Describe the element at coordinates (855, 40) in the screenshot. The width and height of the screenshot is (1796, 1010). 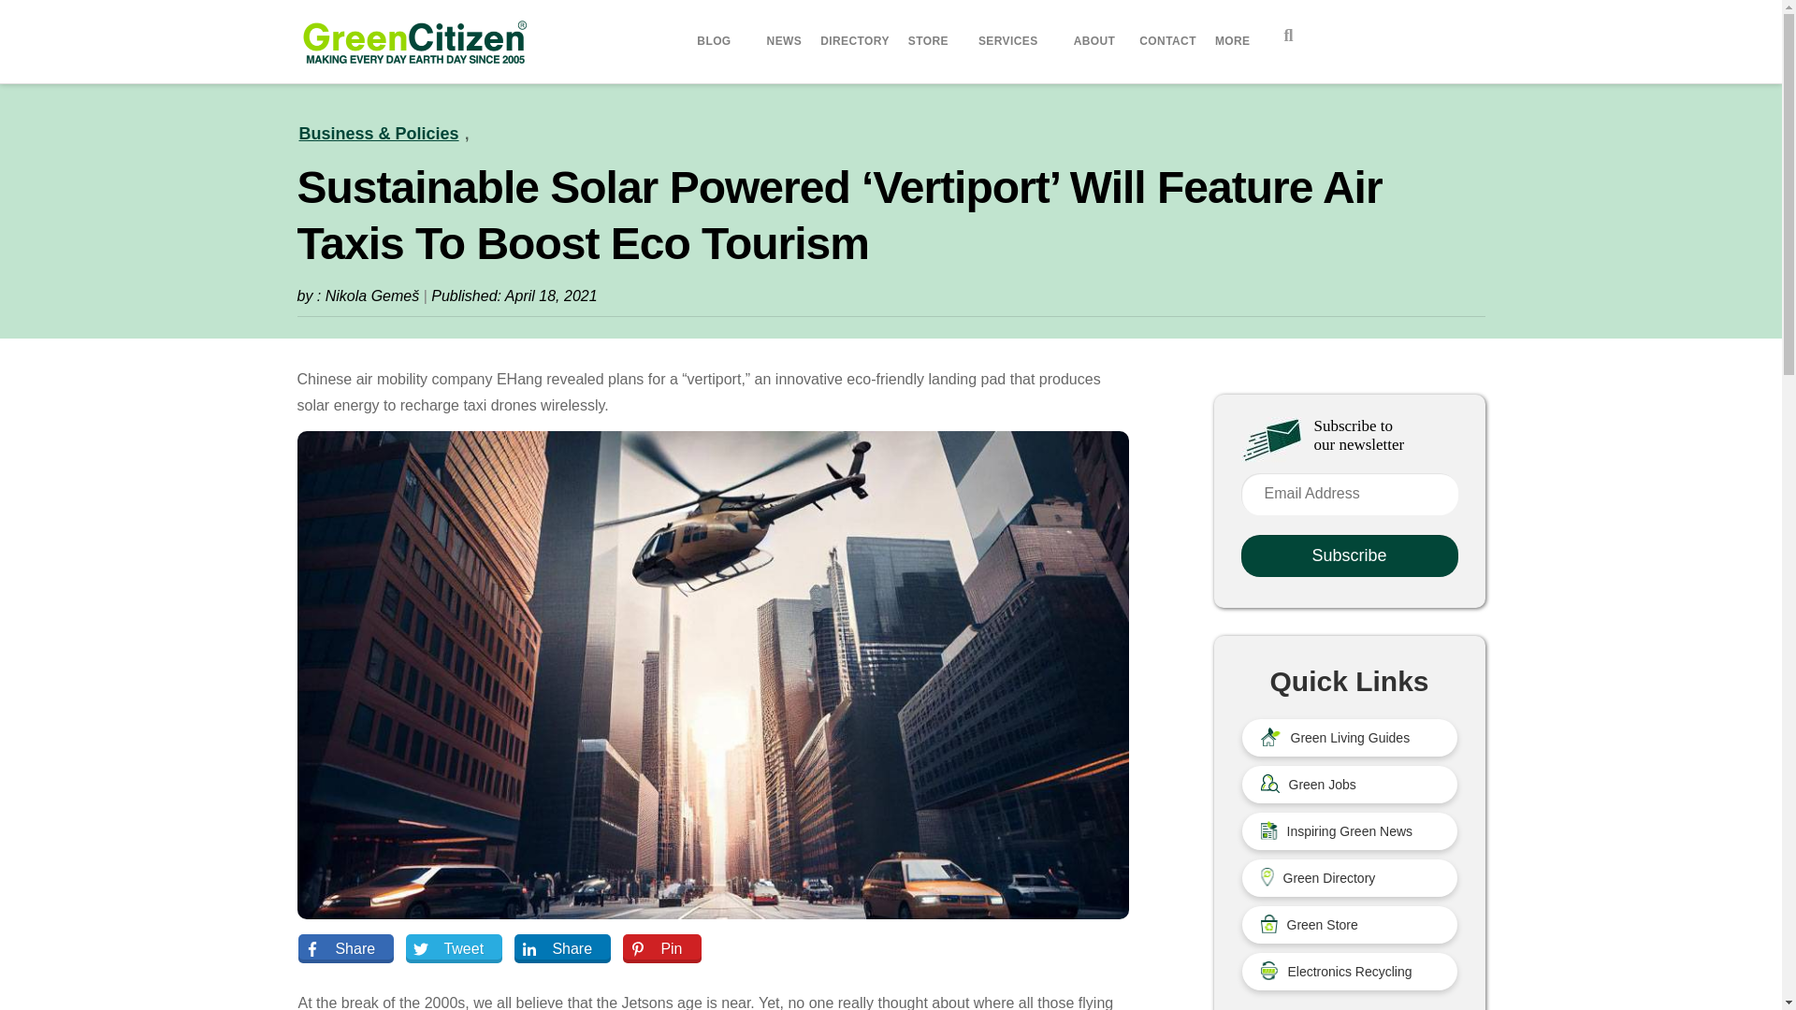
I see `DIRECTORY` at that location.